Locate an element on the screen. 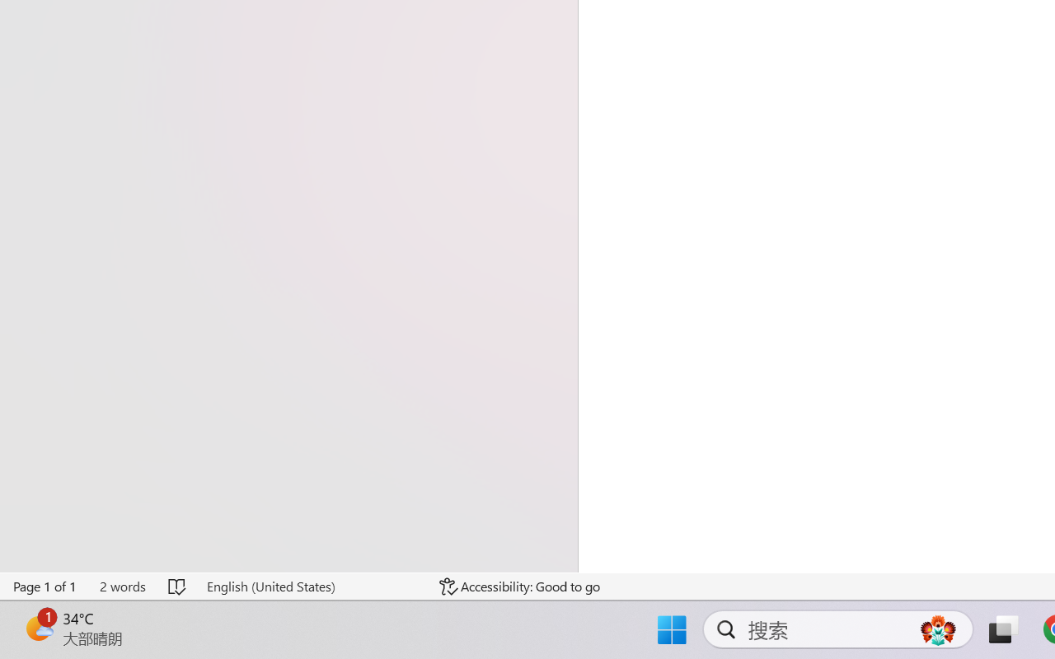 The height and width of the screenshot is (659, 1055). File Explorer is located at coordinates (379, 641).